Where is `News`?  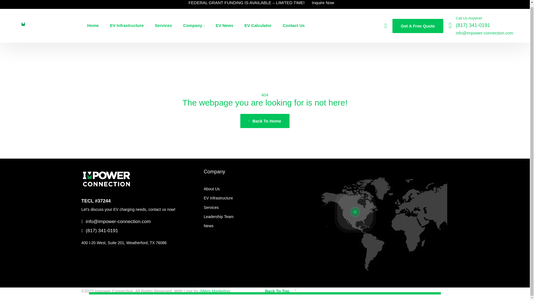 News is located at coordinates (259, 226).